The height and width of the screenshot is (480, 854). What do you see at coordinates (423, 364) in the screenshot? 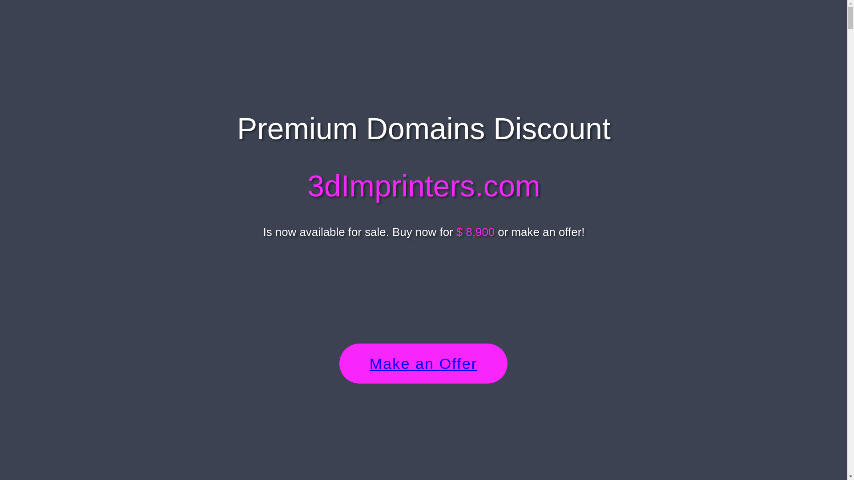
I see `Make an Offer` at bounding box center [423, 364].